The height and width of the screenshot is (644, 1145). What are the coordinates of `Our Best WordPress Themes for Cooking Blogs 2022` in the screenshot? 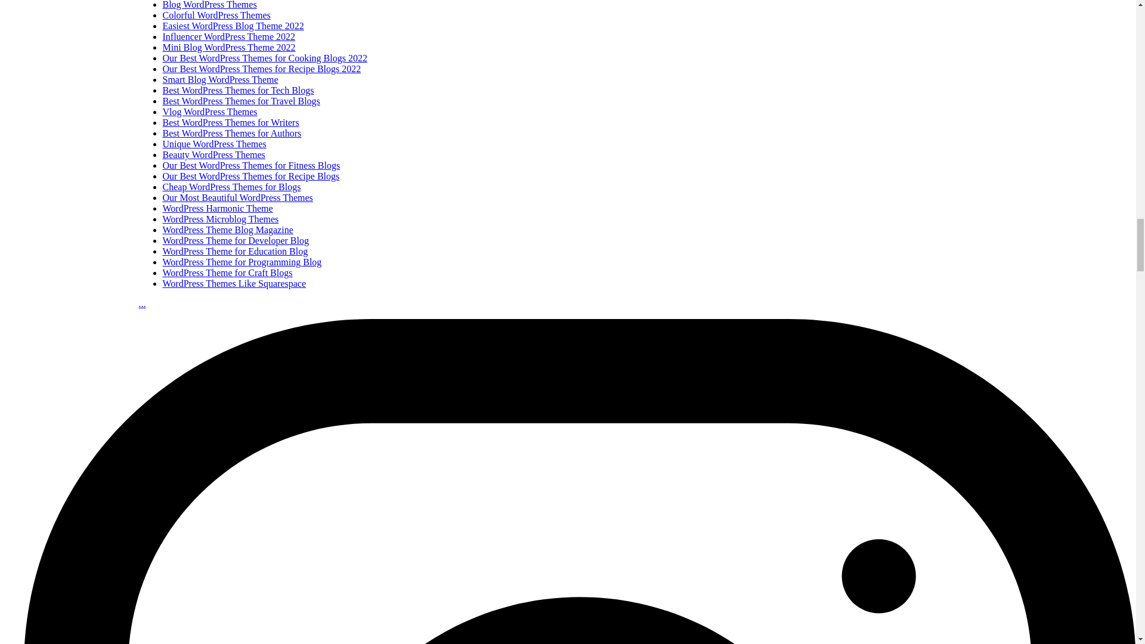 It's located at (264, 57).